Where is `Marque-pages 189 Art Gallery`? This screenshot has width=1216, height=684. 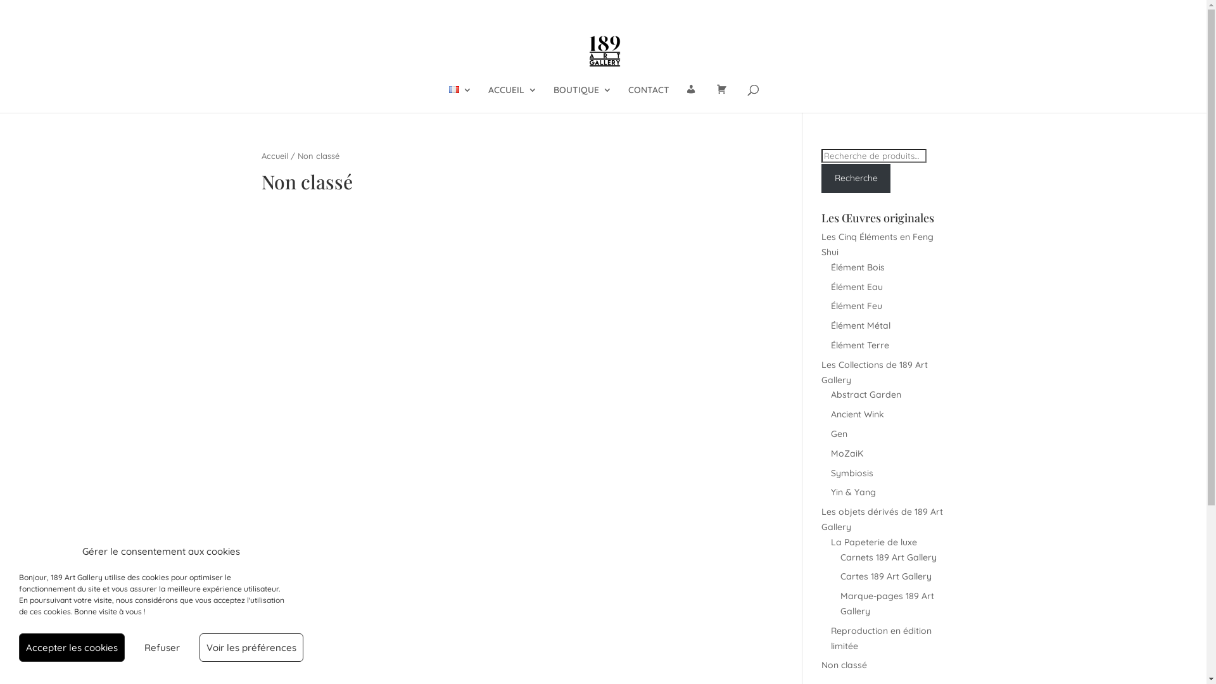 Marque-pages 189 Art Gallery is located at coordinates (887, 604).